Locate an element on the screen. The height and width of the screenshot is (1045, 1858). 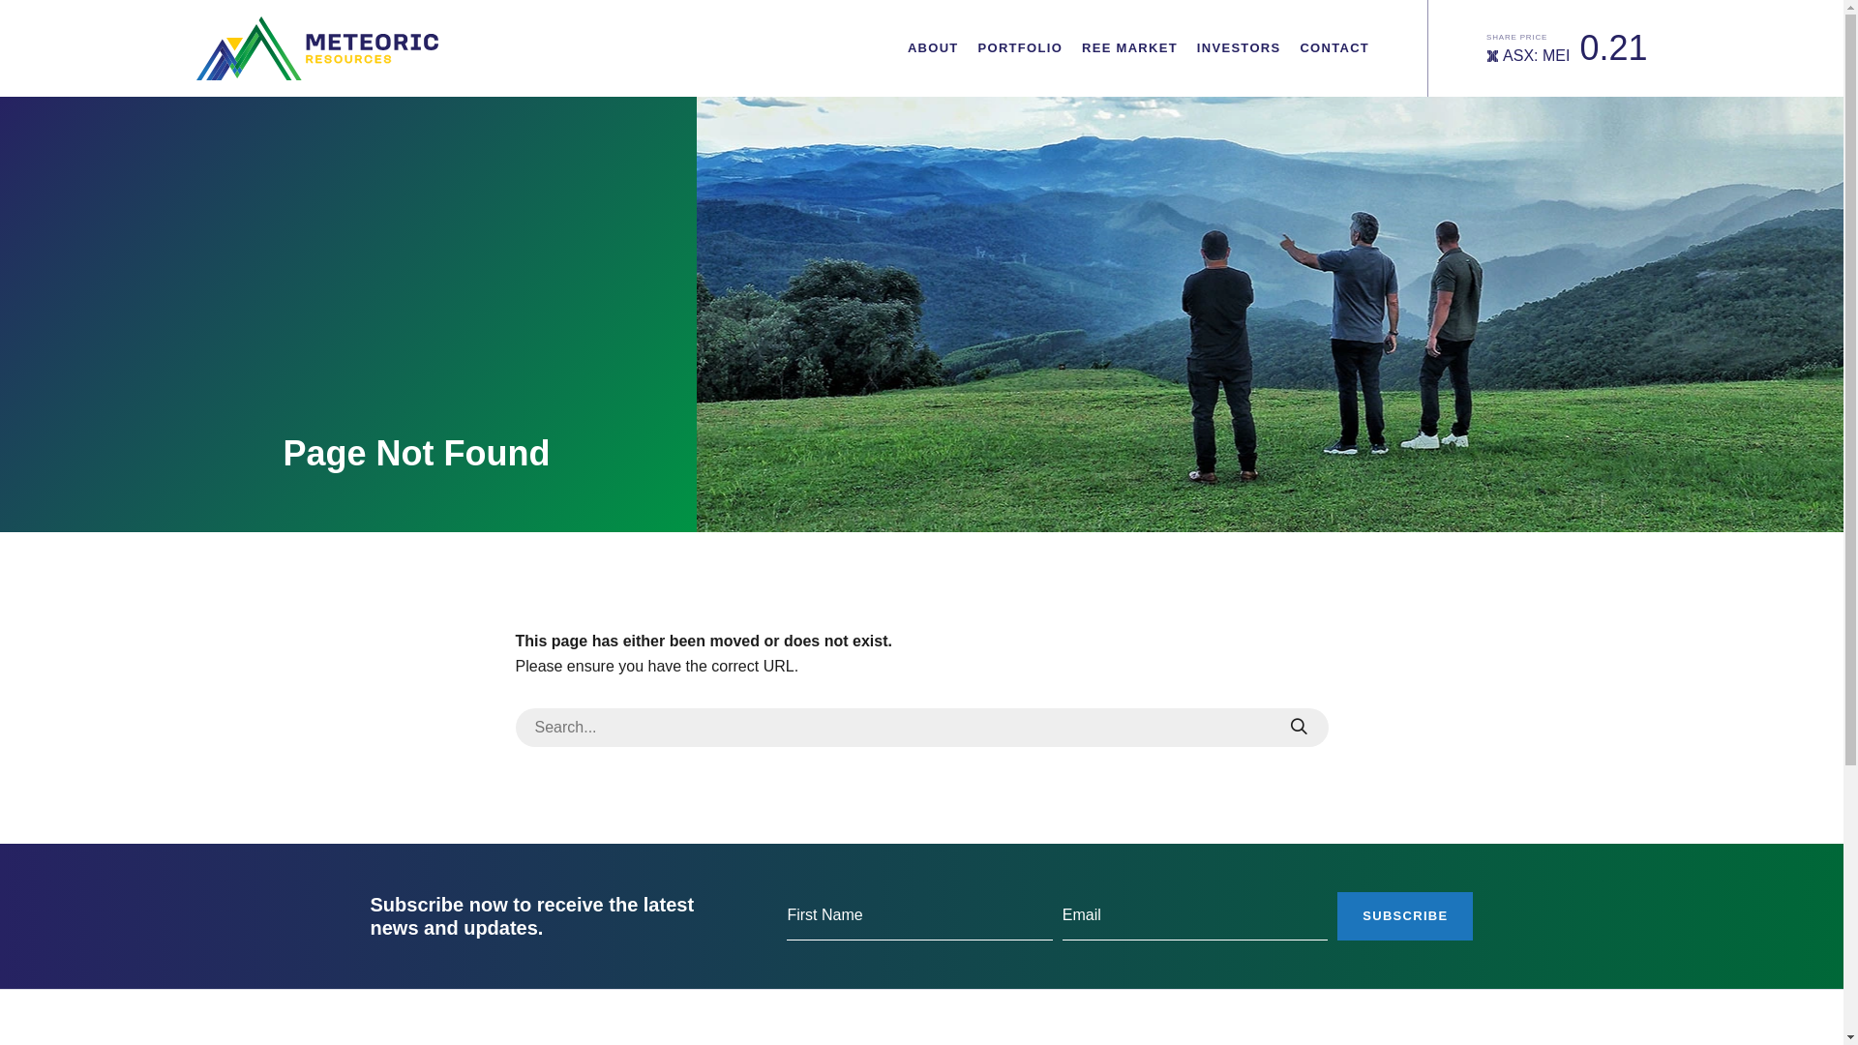
PORTFOLIO is located at coordinates (1021, 48).